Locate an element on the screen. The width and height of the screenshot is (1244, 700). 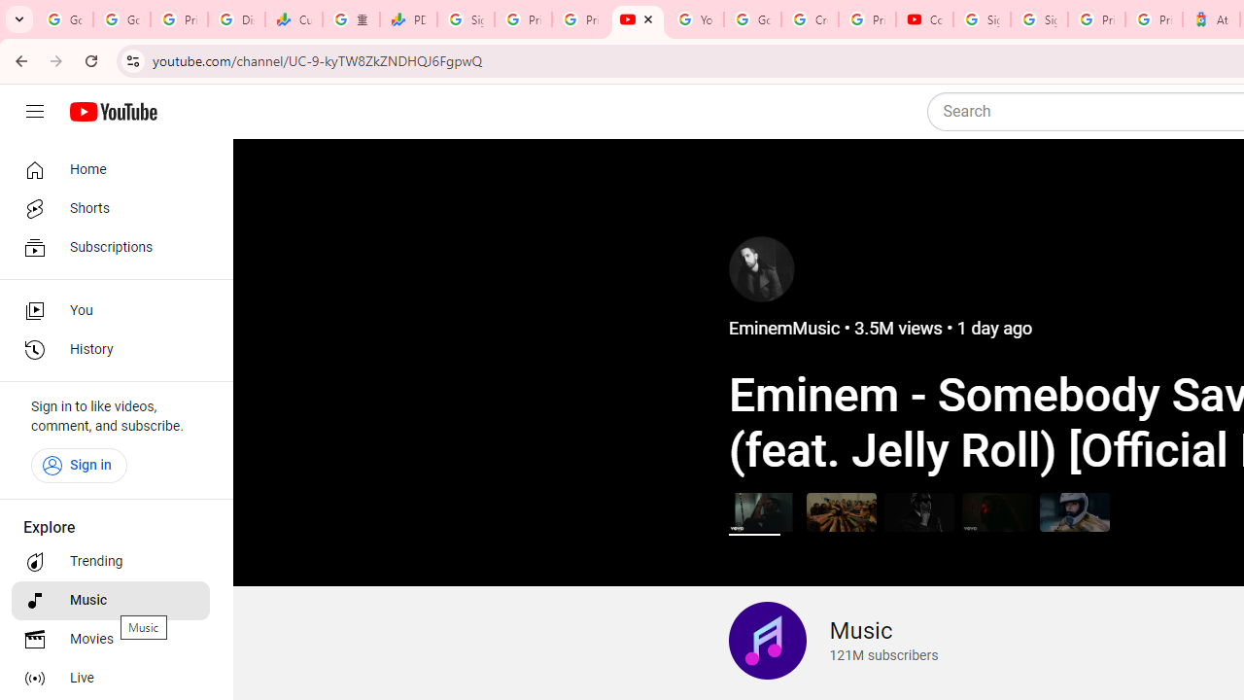
History is located at coordinates (111, 350).